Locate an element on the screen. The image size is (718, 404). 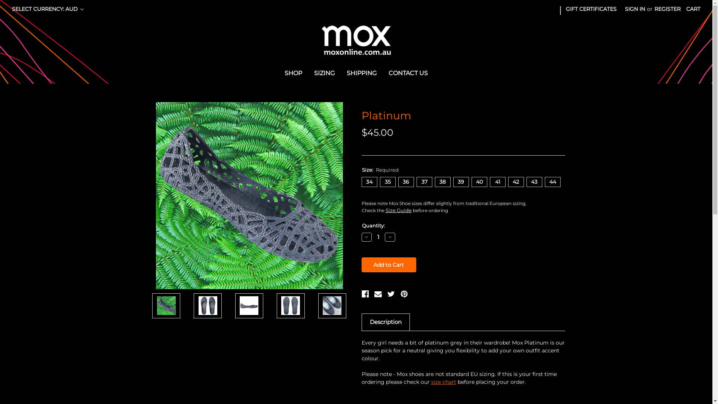
SIZING is located at coordinates (325, 74).